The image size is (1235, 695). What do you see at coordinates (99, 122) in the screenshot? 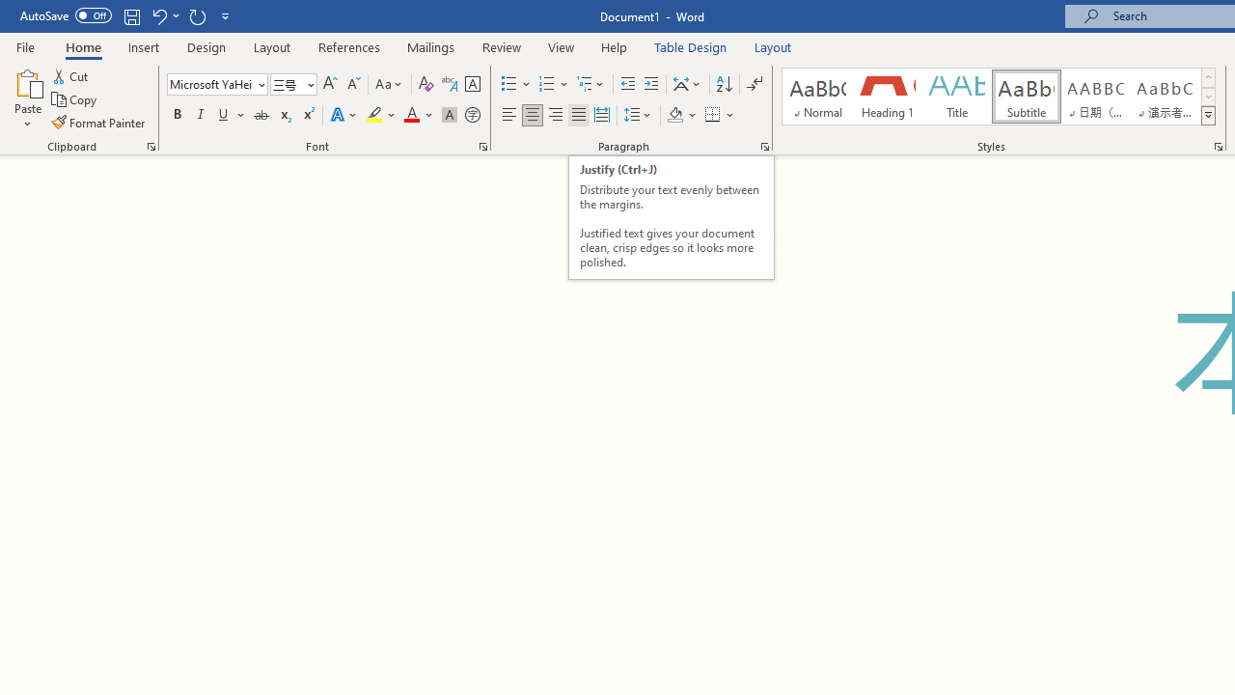
I see `Format Painter` at bounding box center [99, 122].